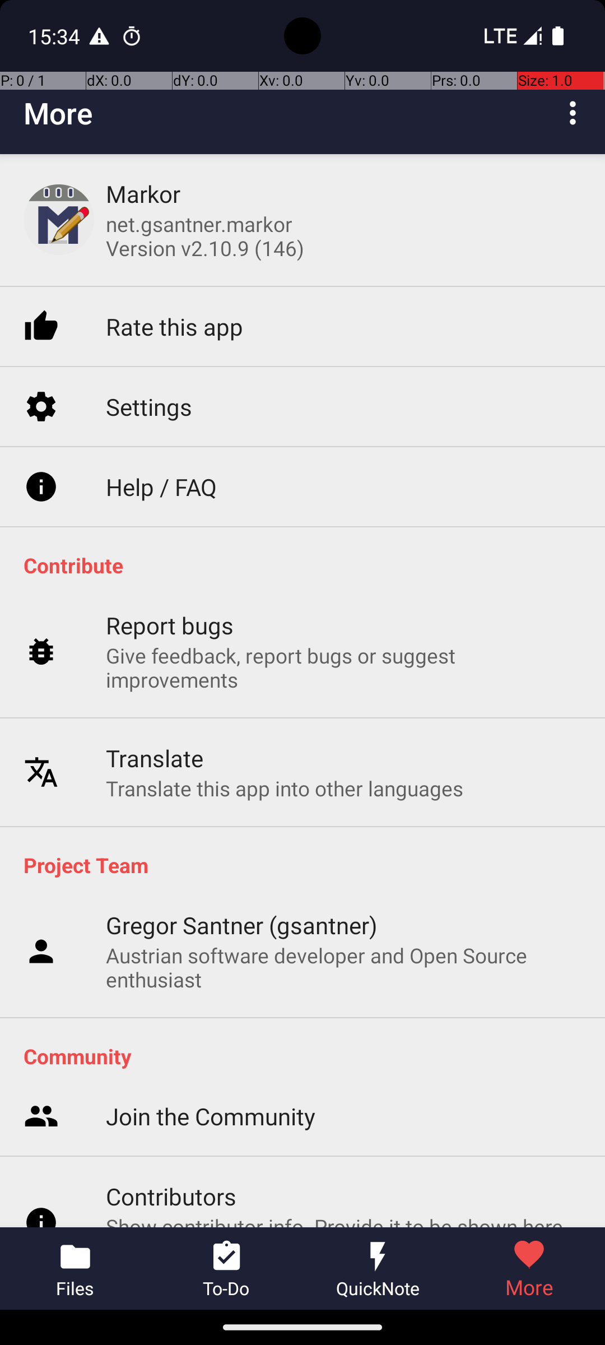  Describe the element at coordinates (308, 865) in the screenshot. I see `Project Team` at that location.